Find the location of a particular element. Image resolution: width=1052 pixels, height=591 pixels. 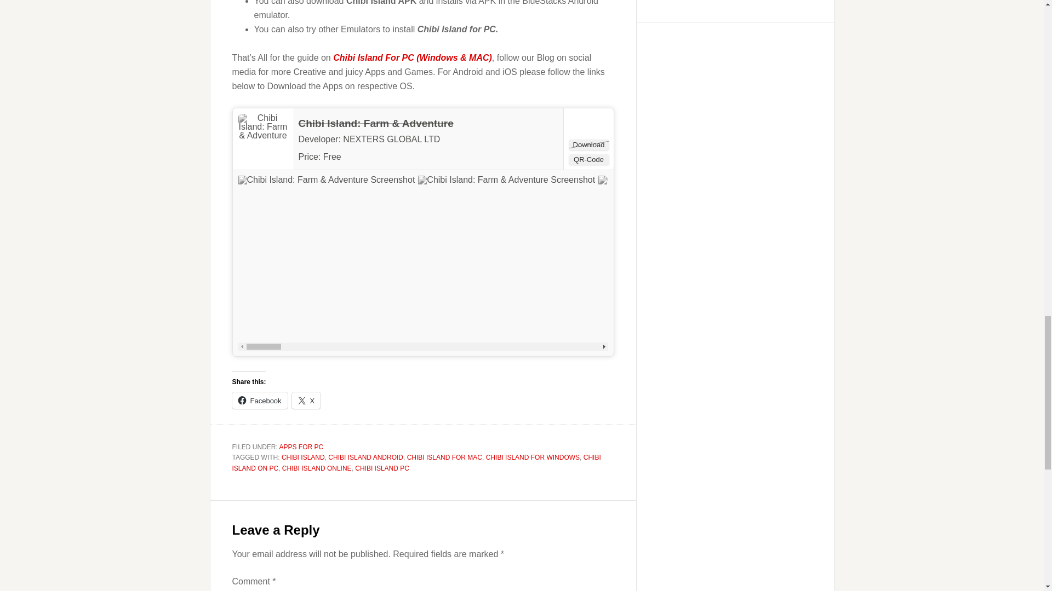

CHIBI ISLAND PC is located at coordinates (382, 468).